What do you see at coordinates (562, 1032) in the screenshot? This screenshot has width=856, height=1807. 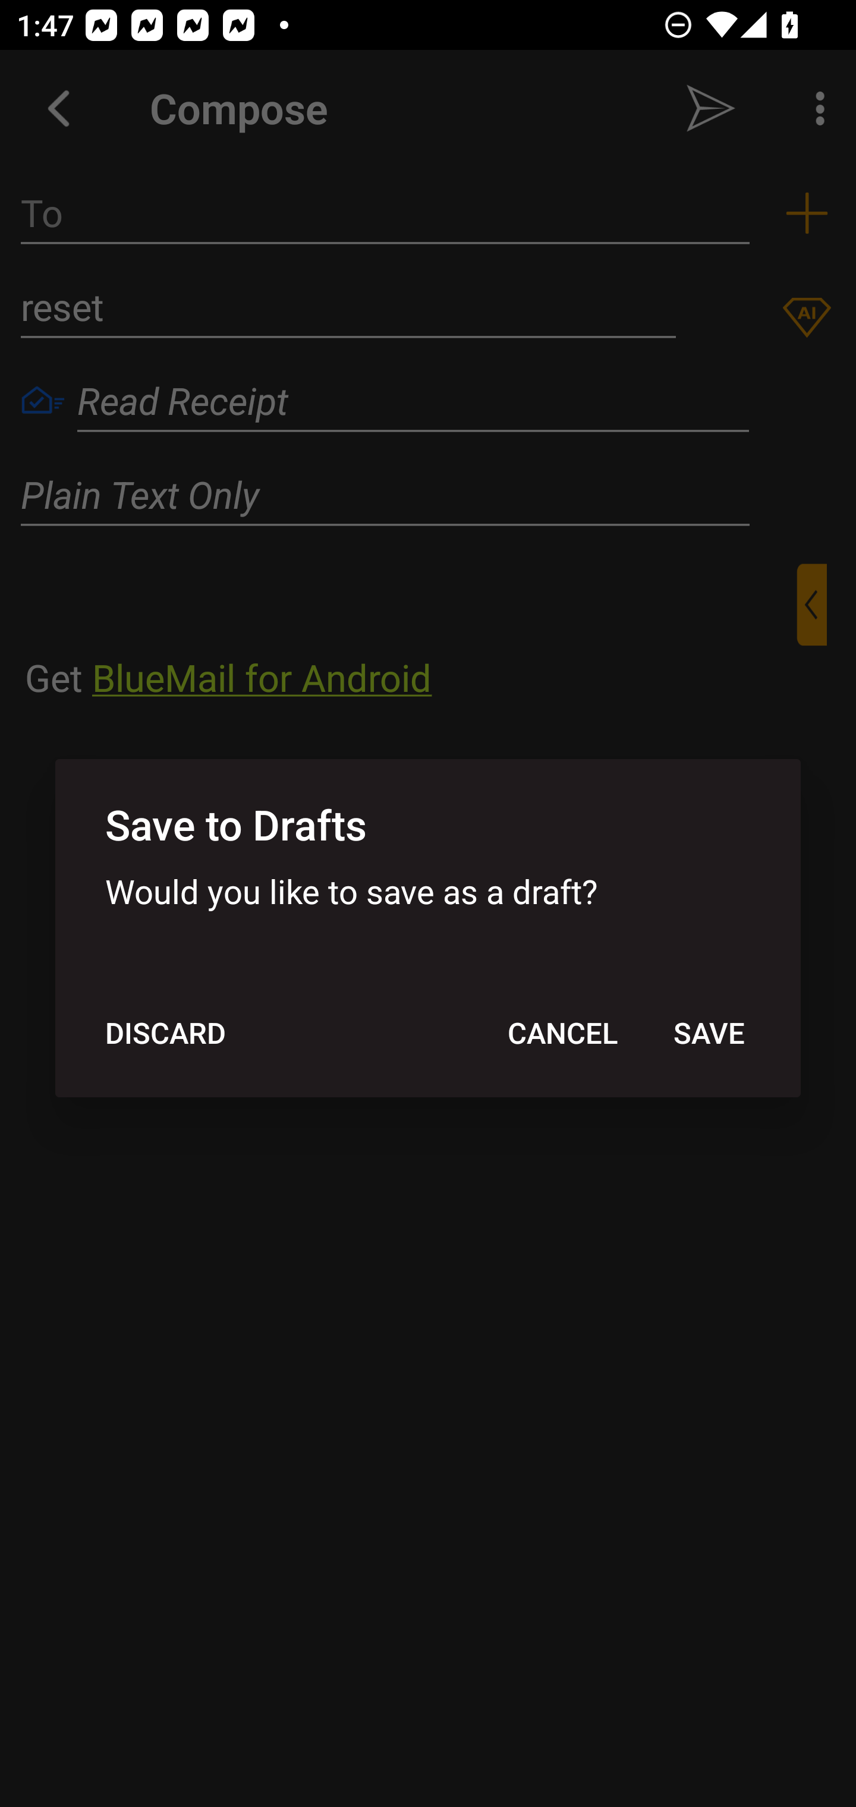 I see `CANCEL` at bounding box center [562, 1032].